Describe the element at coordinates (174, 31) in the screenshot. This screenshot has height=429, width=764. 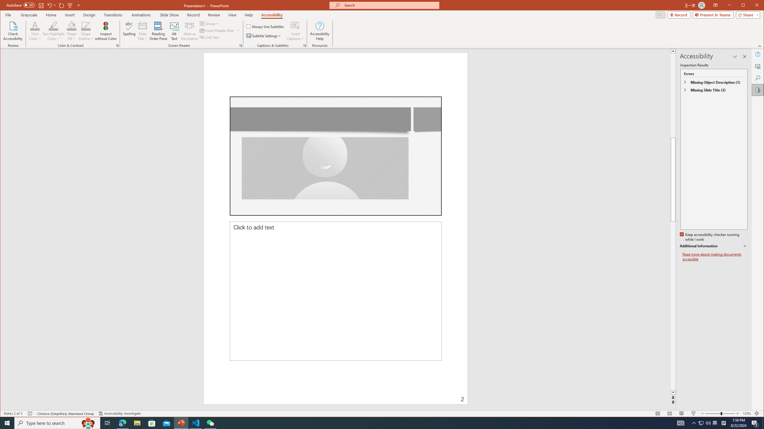
I see `Alt Text` at that location.